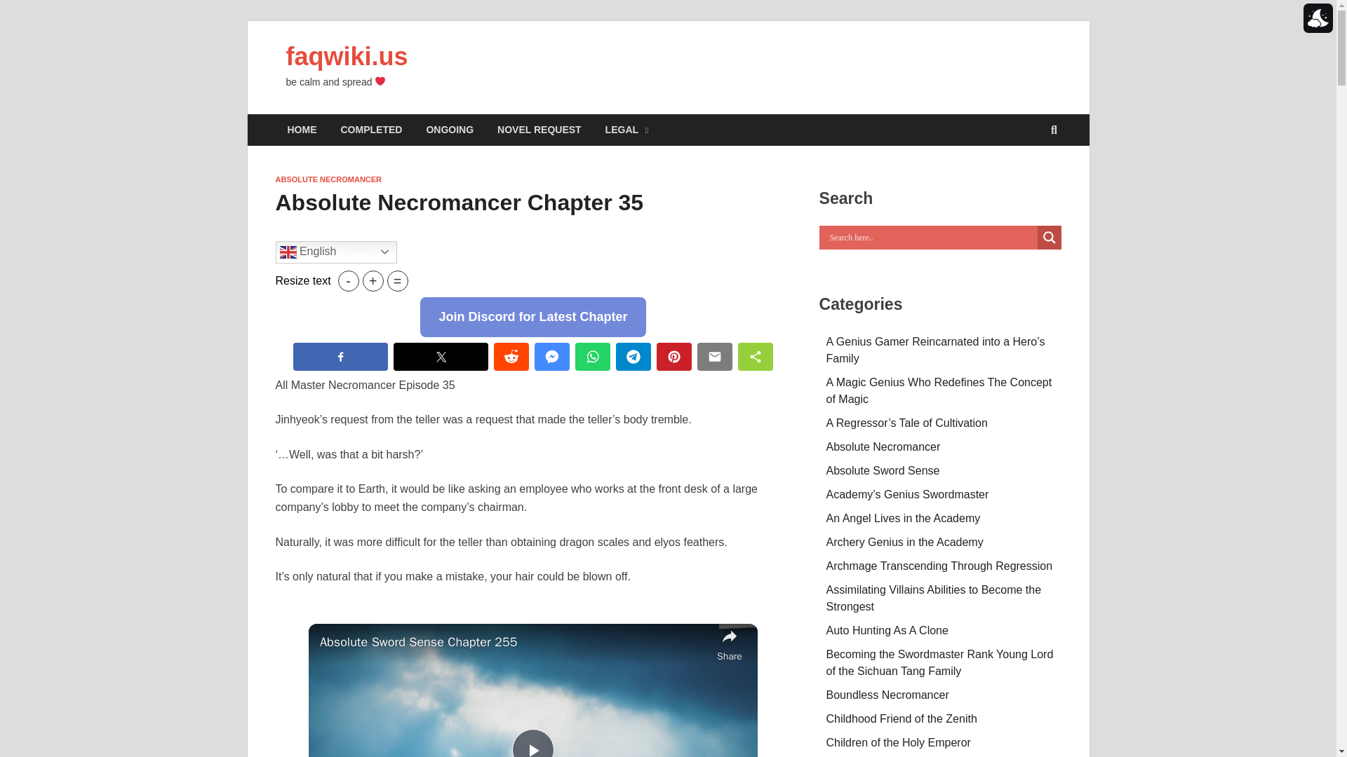  What do you see at coordinates (335, 252) in the screenshot?
I see `English` at bounding box center [335, 252].